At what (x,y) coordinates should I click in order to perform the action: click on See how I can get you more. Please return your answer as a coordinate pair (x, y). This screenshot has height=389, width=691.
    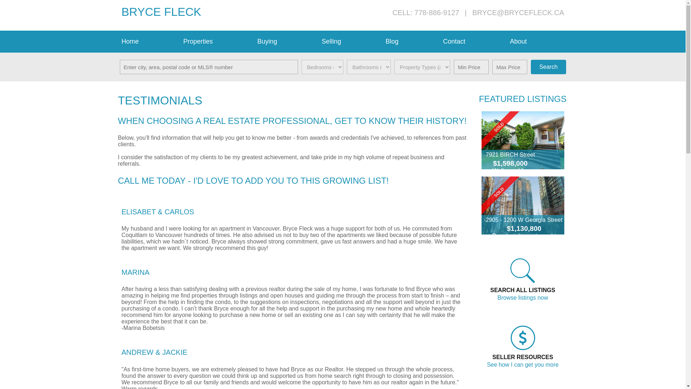
    Looking at the image, I should click on (523, 365).